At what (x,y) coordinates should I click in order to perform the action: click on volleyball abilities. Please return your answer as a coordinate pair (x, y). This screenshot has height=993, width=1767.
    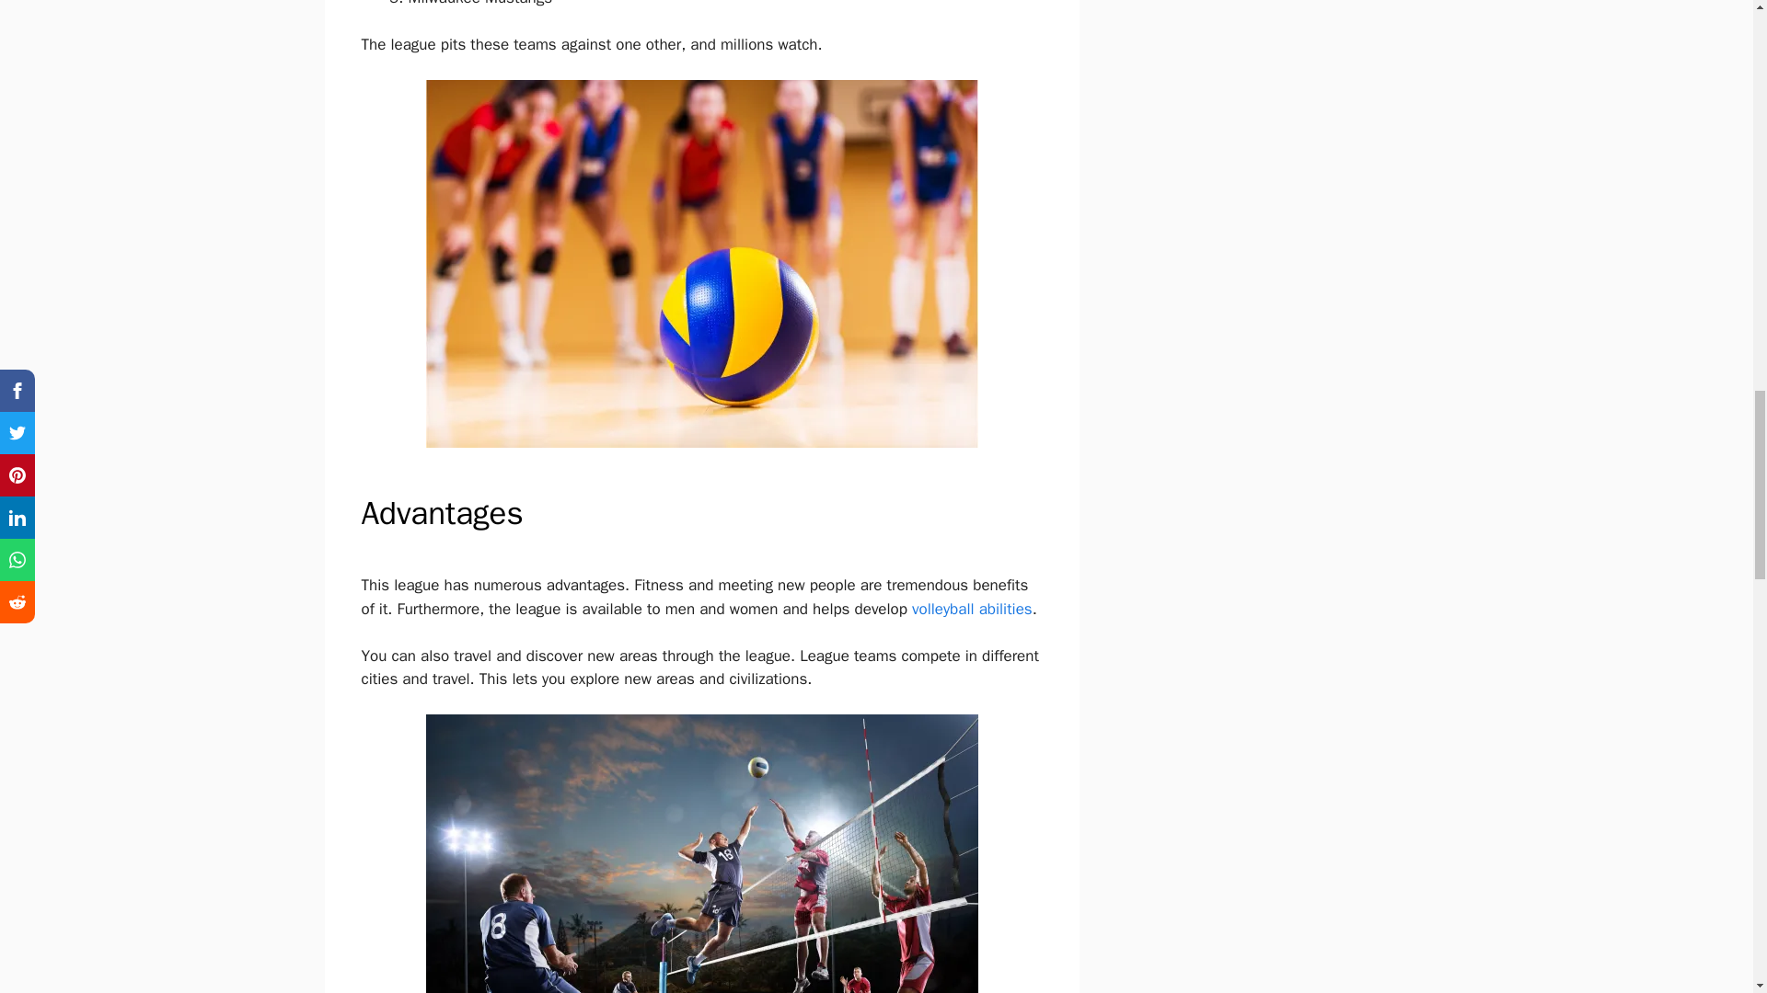
    Looking at the image, I should click on (972, 609).